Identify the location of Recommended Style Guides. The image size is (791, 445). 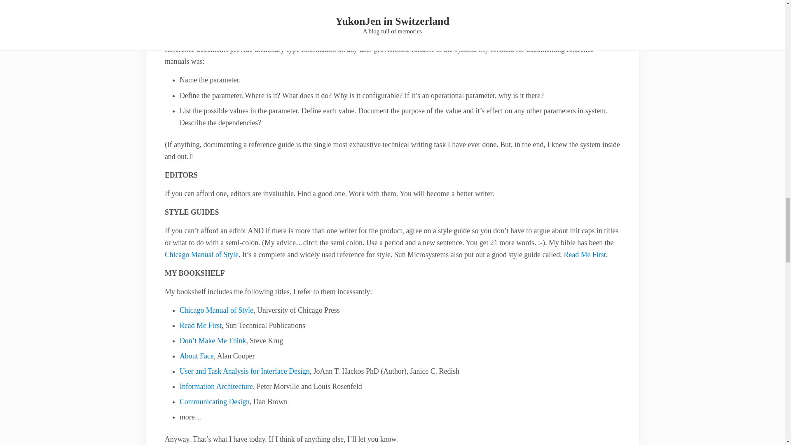
(201, 255).